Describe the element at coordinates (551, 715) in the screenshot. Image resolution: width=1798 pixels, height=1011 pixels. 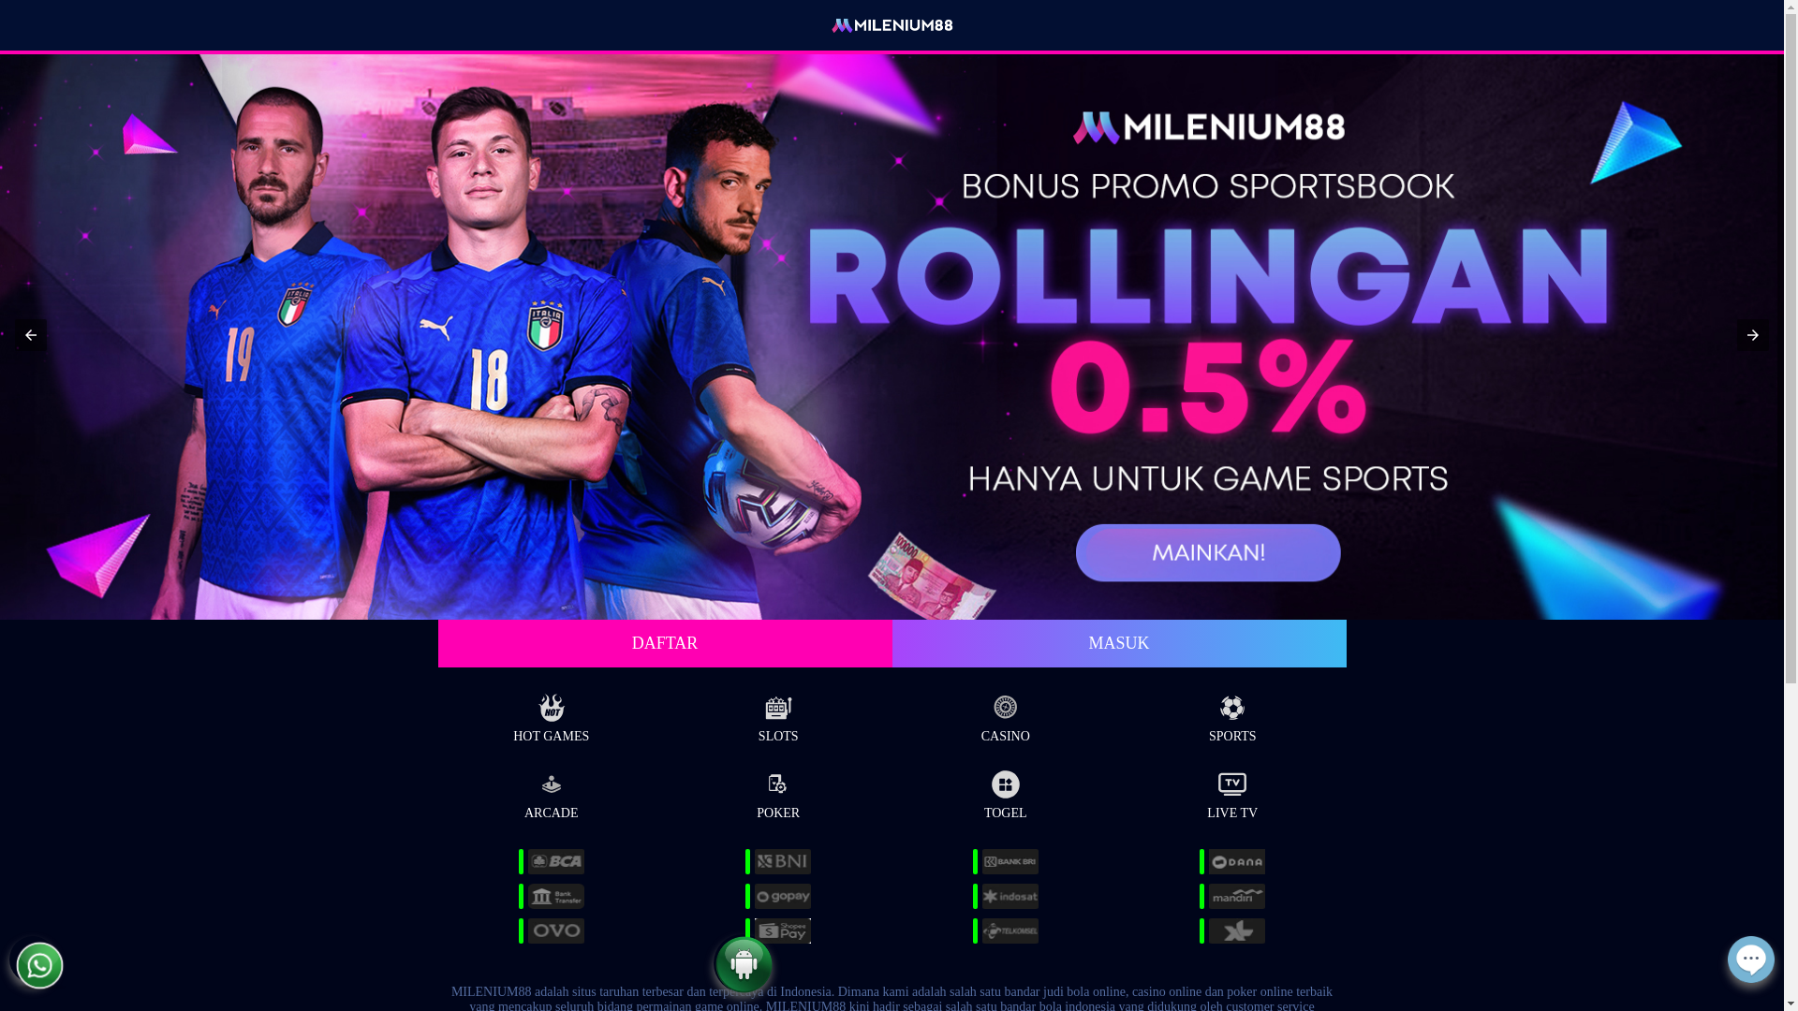
I see `HOT GAMES` at that location.